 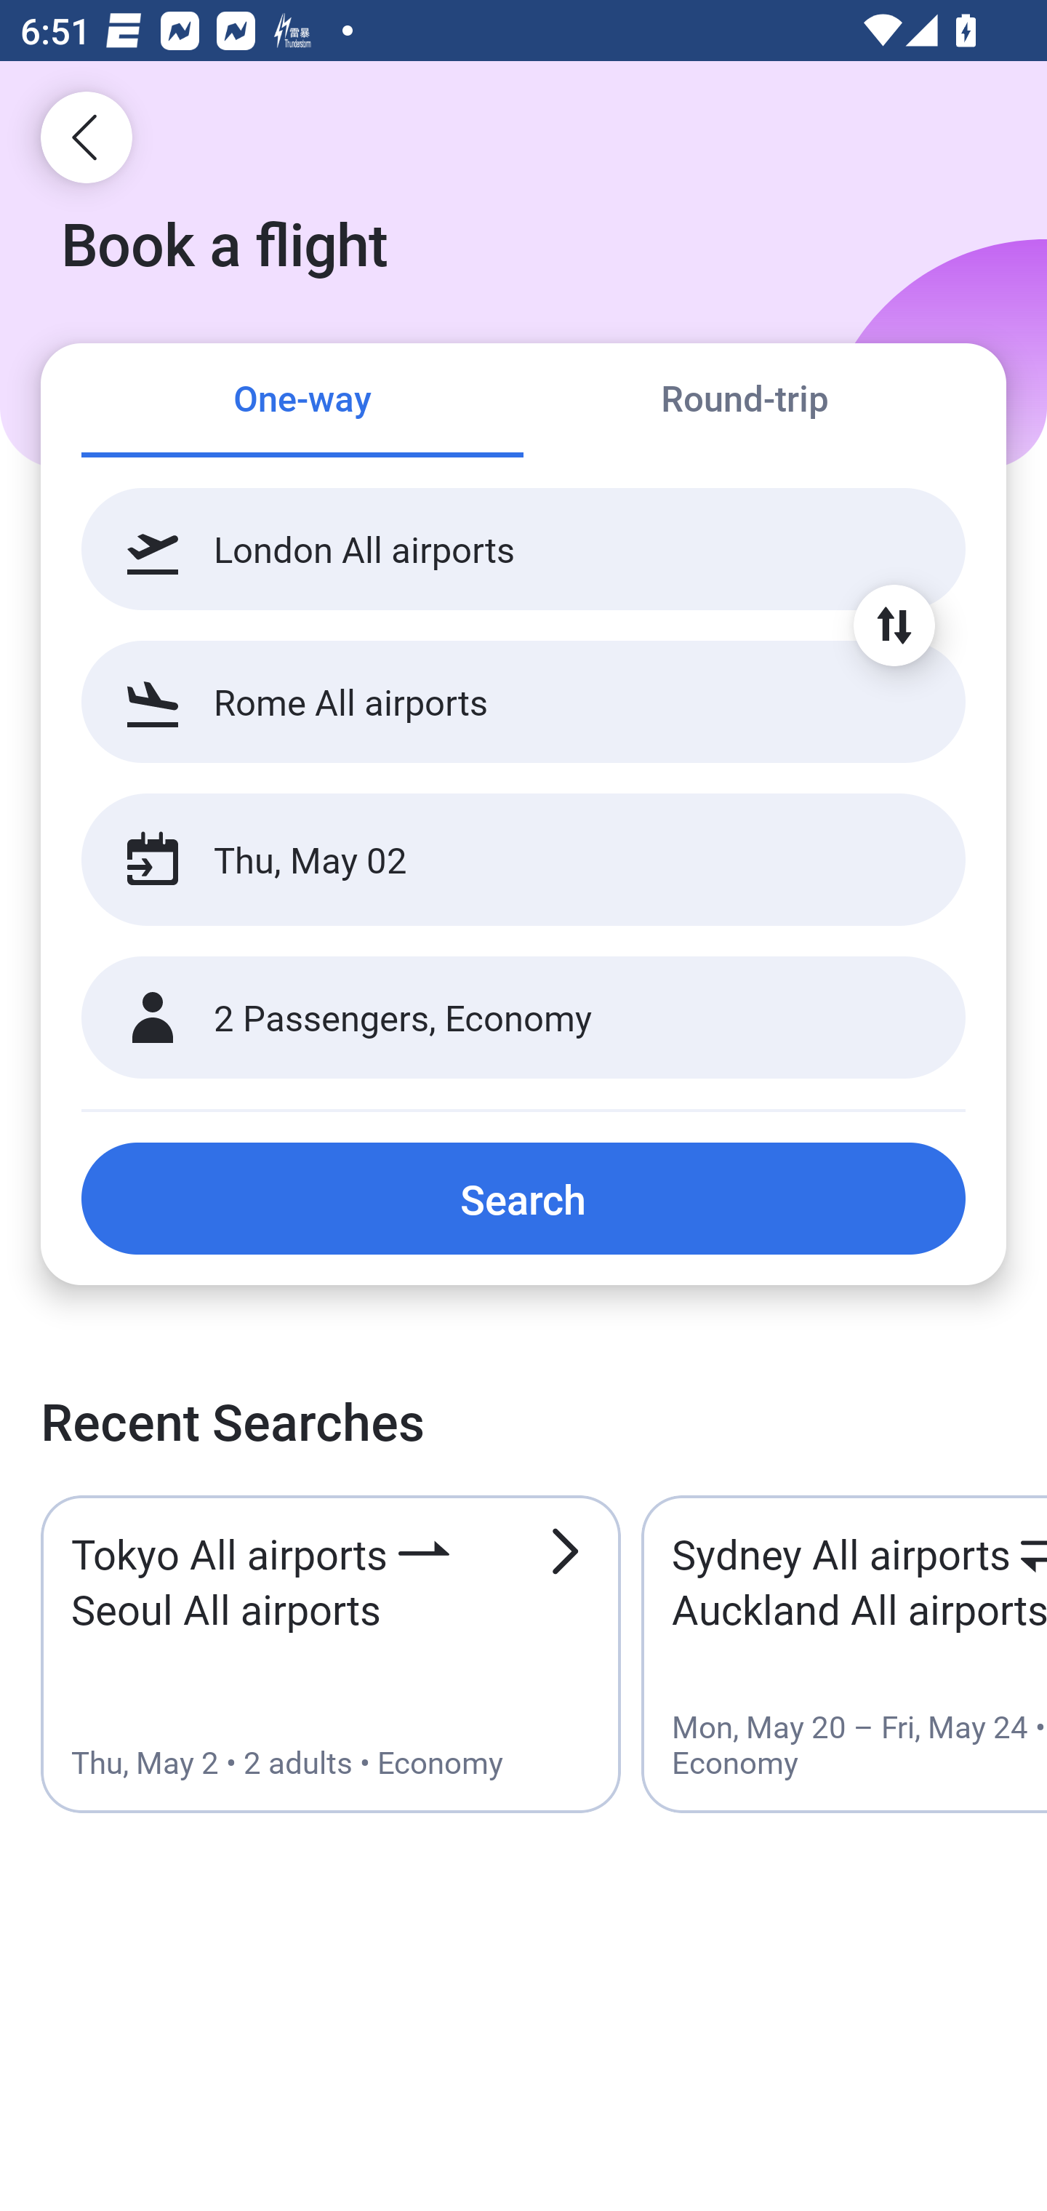 I want to click on London All airports, so click(x=523, y=549).